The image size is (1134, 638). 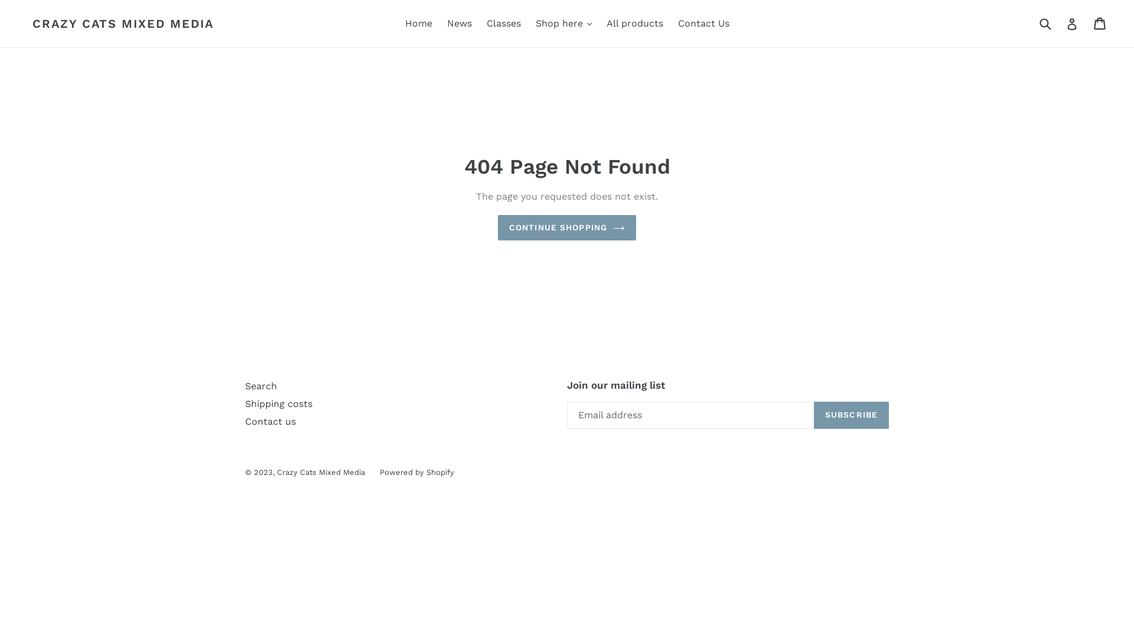 I want to click on Submit, so click(x=1045, y=24).